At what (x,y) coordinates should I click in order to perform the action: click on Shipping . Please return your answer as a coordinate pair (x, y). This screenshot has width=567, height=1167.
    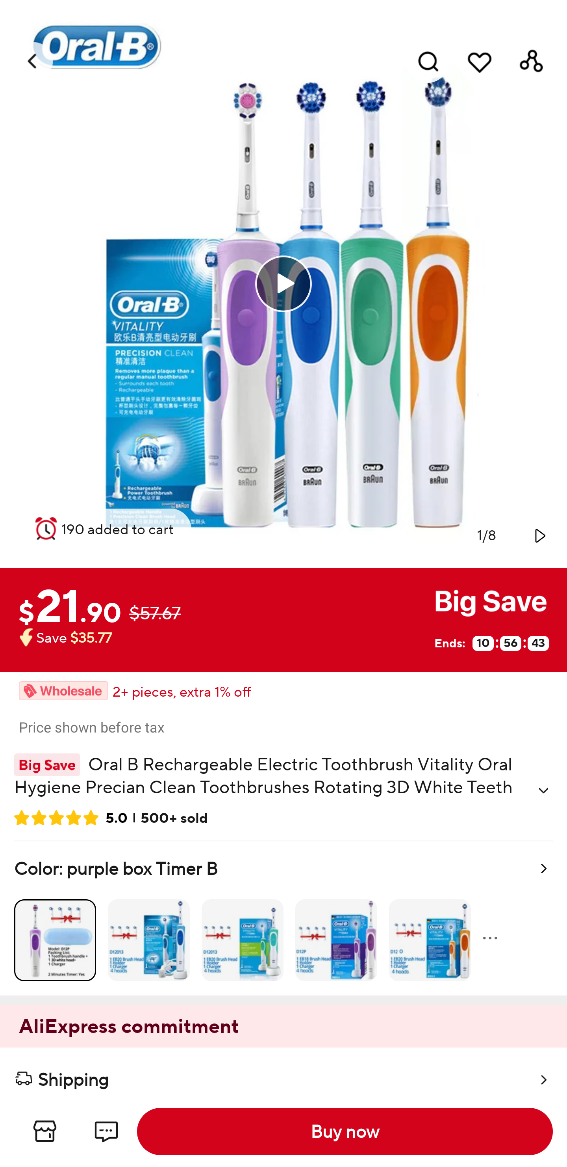
    Looking at the image, I should click on (283, 1073).